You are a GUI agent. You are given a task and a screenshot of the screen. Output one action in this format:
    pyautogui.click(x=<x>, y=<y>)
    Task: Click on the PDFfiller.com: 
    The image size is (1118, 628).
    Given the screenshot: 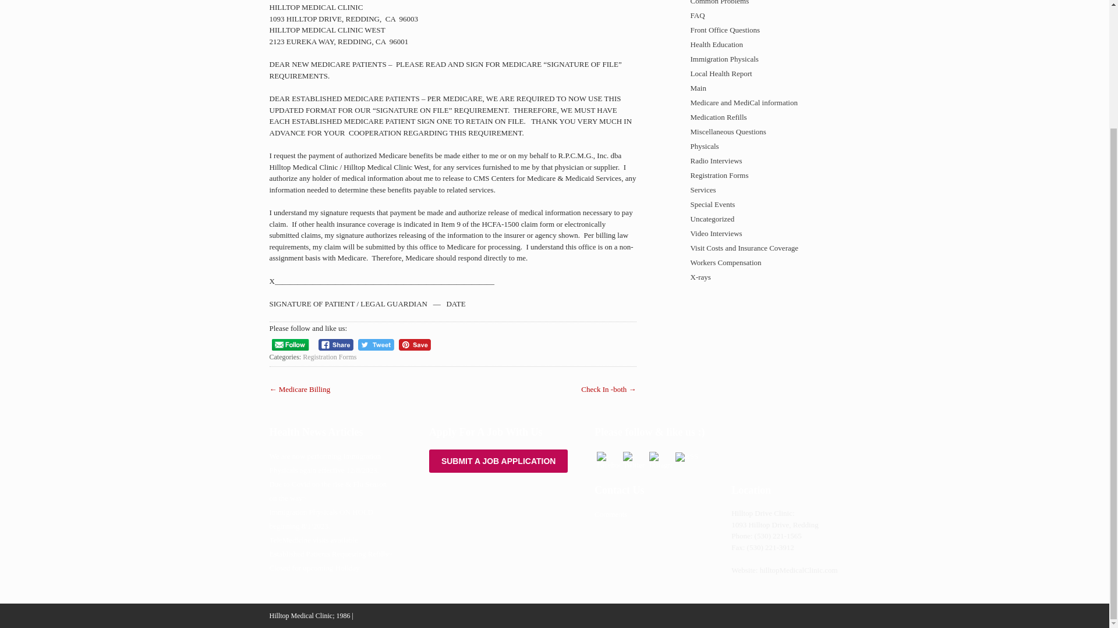 What is the action you would take?
    pyautogui.click(x=498, y=461)
    